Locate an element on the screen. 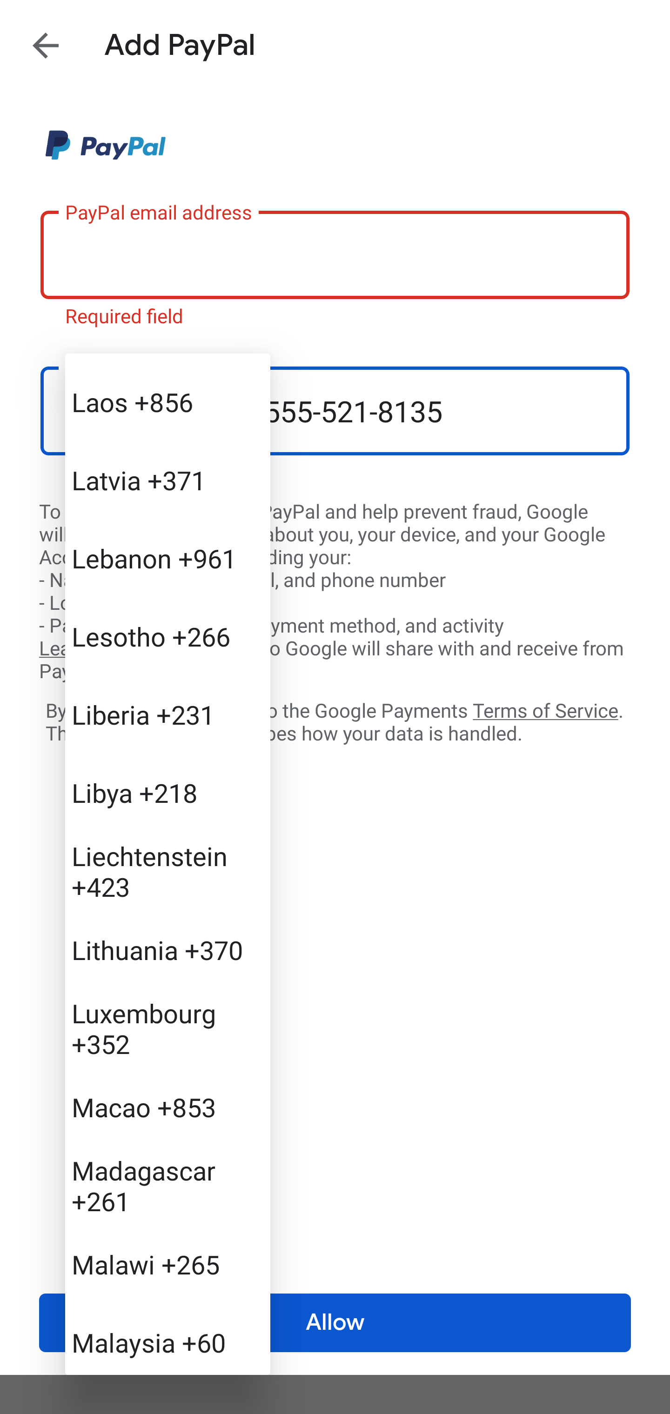 The image size is (670, 1414). Liechtenstein +423 is located at coordinates (167, 871).